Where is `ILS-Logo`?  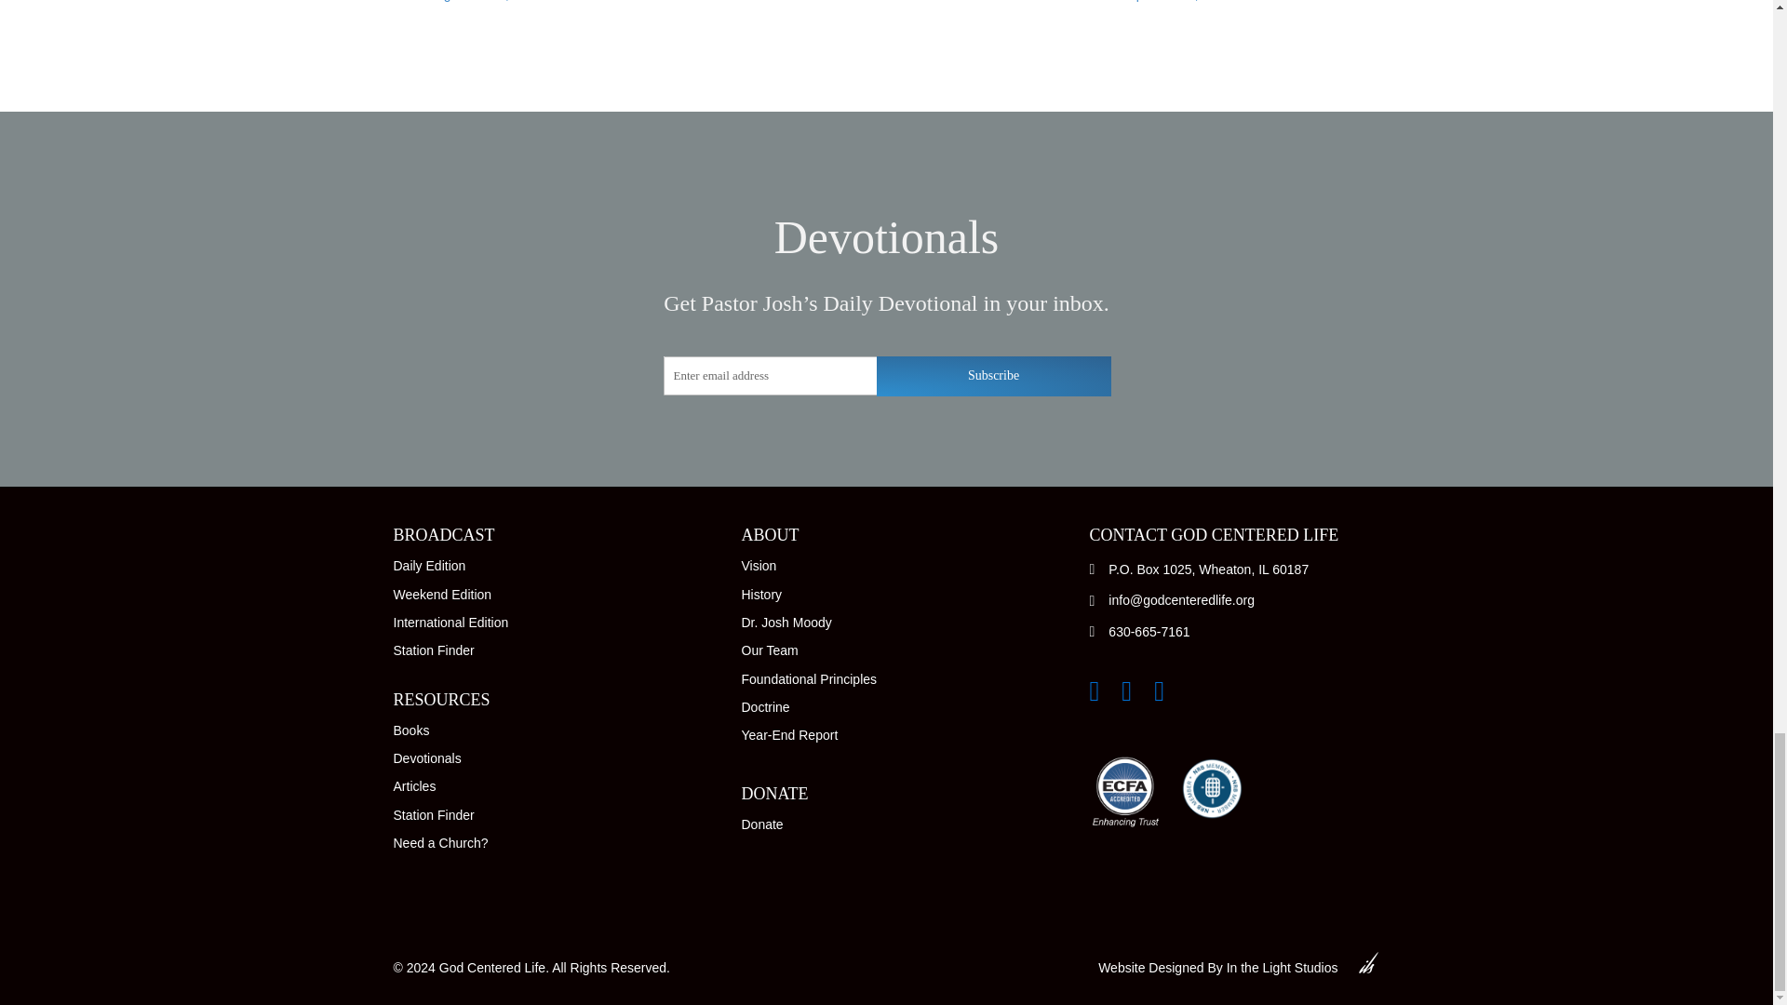
ILS-Logo is located at coordinates (1368, 962).